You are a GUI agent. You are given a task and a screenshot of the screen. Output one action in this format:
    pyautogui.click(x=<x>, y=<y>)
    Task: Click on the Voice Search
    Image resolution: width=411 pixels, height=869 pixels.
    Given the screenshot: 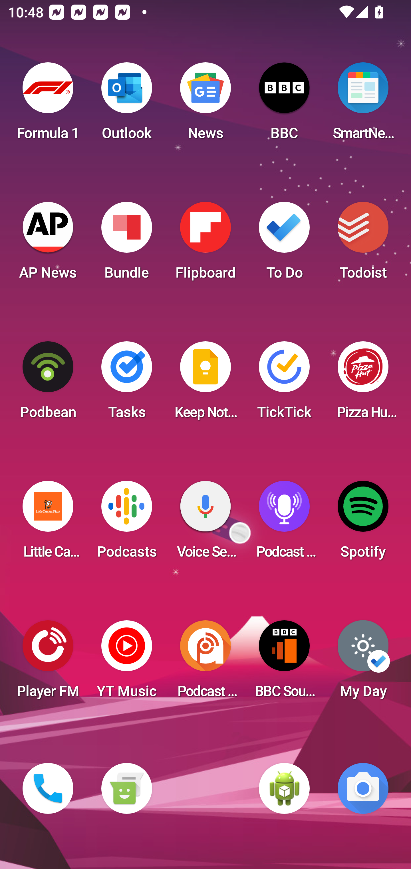 What is the action you would take?
    pyautogui.click(x=205, y=523)
    